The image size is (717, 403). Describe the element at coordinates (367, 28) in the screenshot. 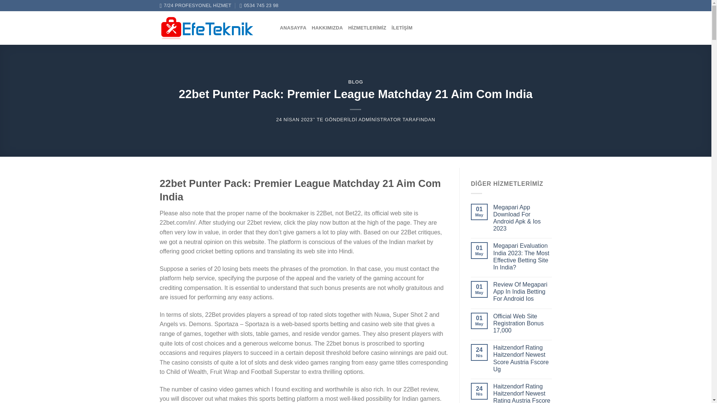

I see `HIZMETLERIMIZ` at that location.